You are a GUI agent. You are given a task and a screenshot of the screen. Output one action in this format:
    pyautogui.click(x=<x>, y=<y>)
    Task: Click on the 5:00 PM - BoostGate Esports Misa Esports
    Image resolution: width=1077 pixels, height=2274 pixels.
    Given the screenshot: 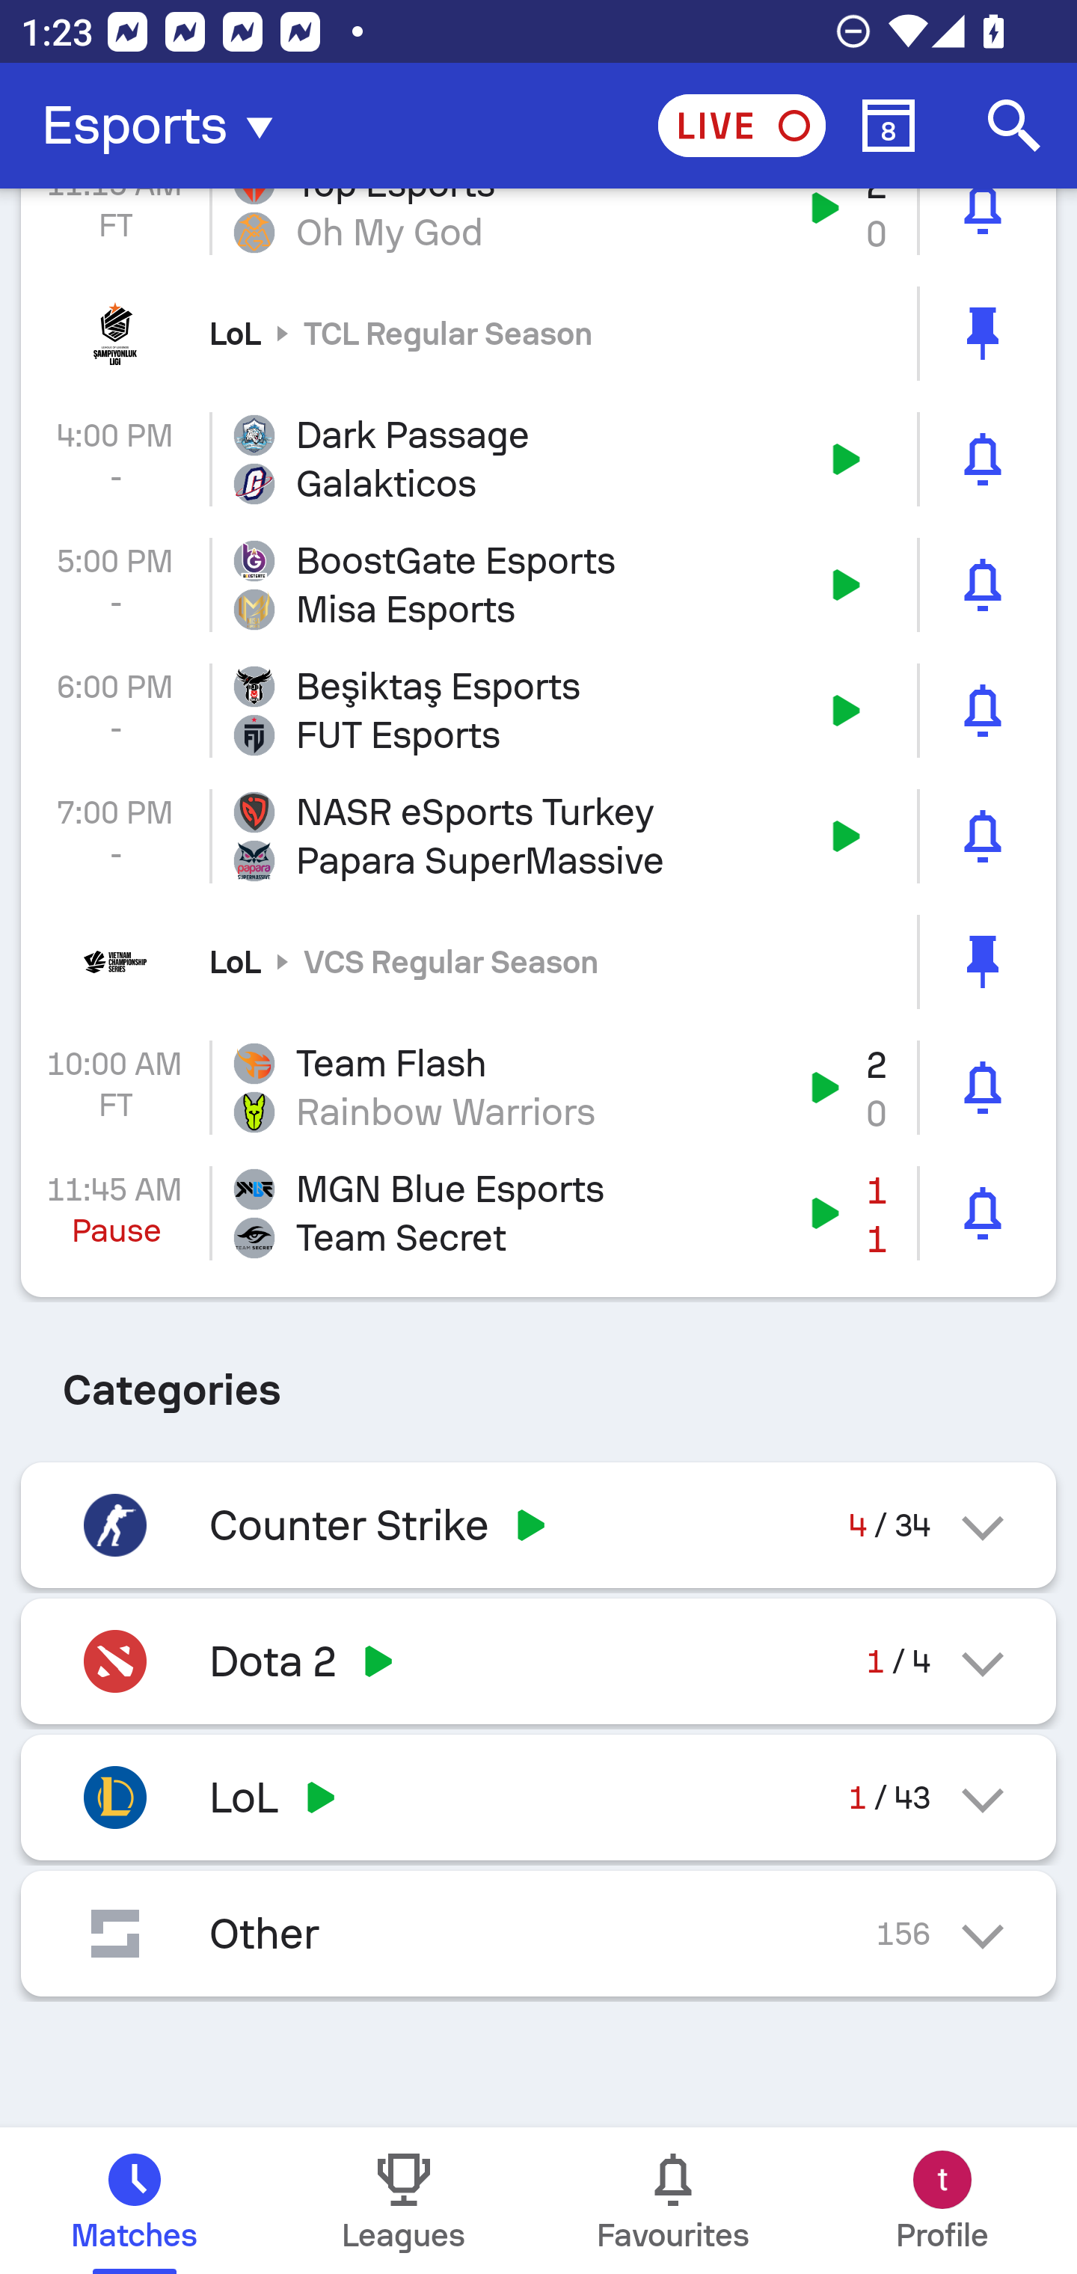 What is the action you would take?
    pyautogui.click(x=538, y=585)
    